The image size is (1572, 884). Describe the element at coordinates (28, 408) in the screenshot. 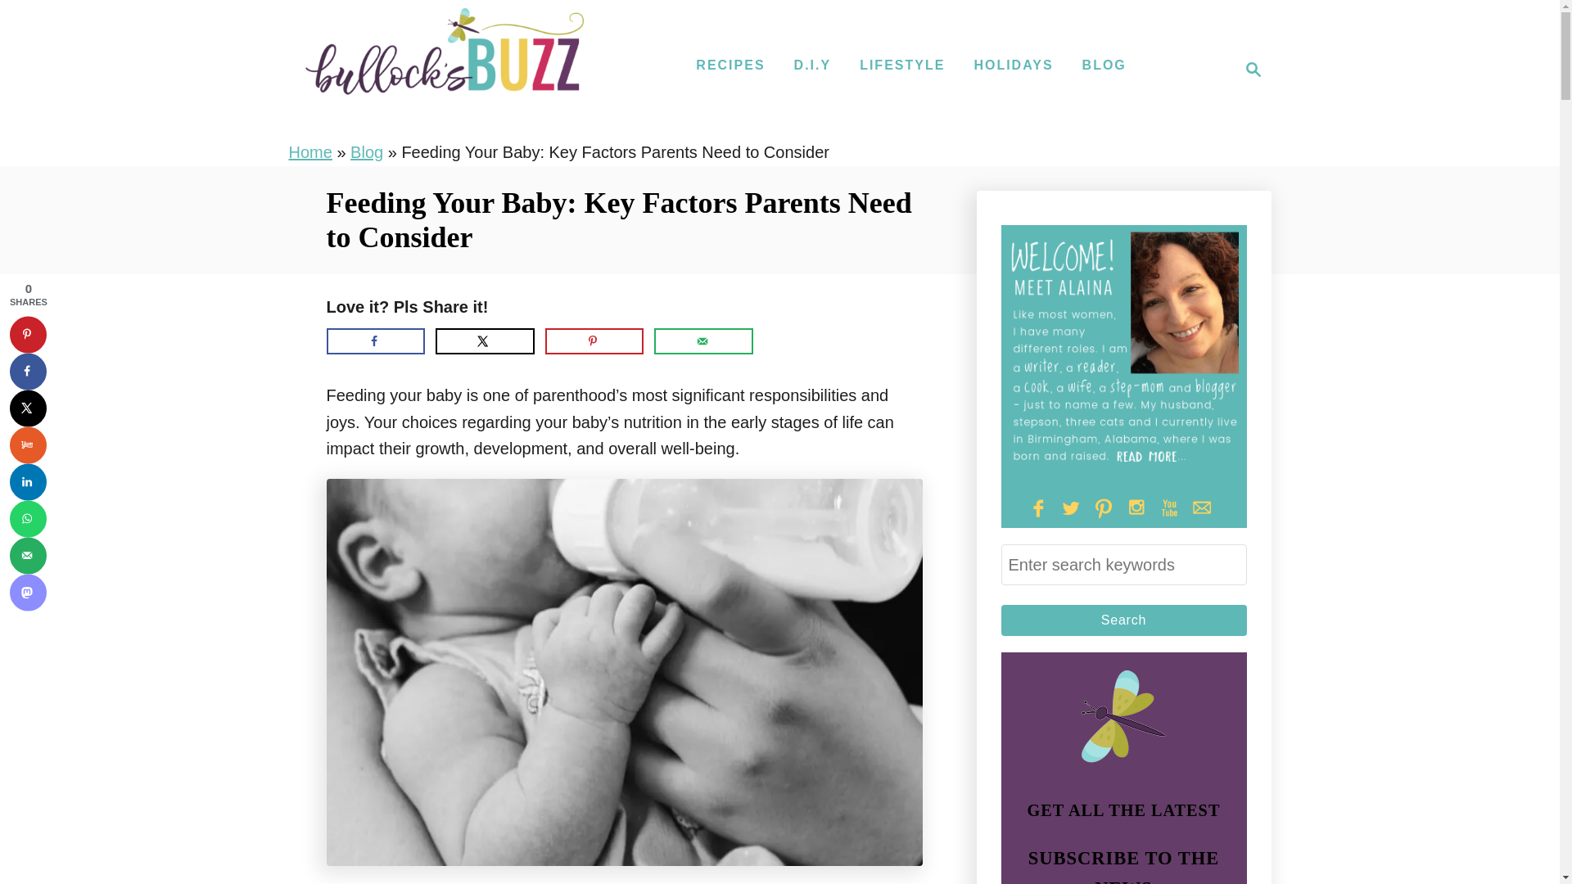

I see `Share on X` at that location.